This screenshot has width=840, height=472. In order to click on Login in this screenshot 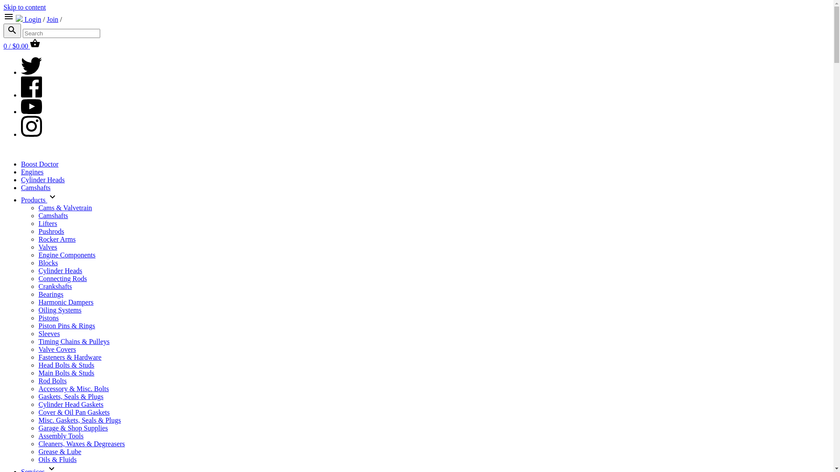, I will do `click(33, 19)`.